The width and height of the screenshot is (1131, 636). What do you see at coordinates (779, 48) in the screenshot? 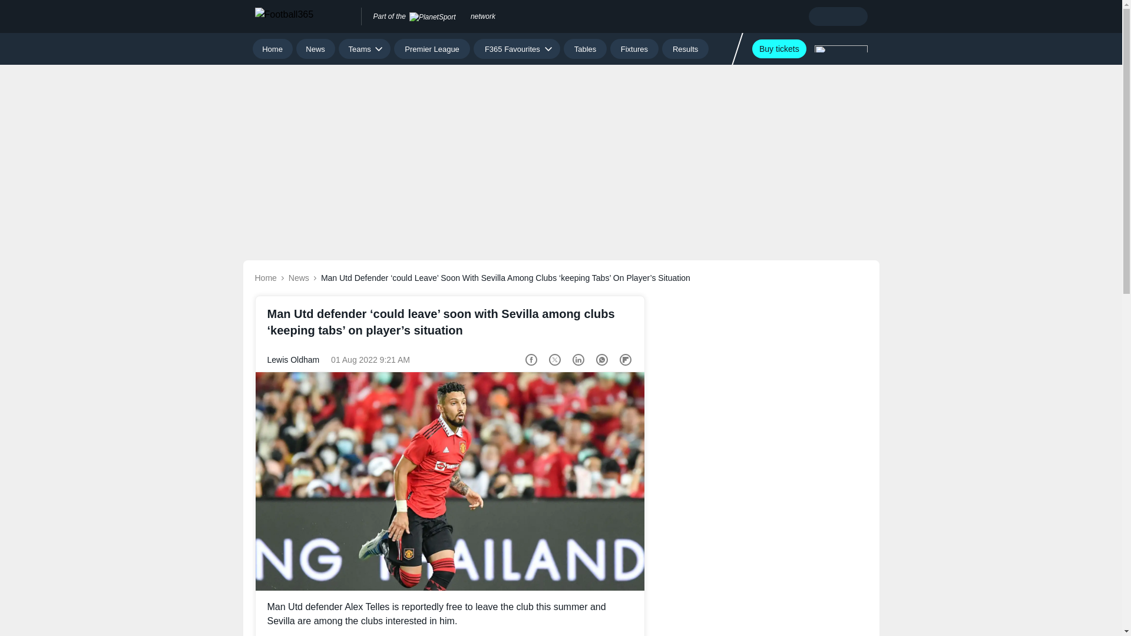
I see `Buy tickets` at bounding box center [779, 48].